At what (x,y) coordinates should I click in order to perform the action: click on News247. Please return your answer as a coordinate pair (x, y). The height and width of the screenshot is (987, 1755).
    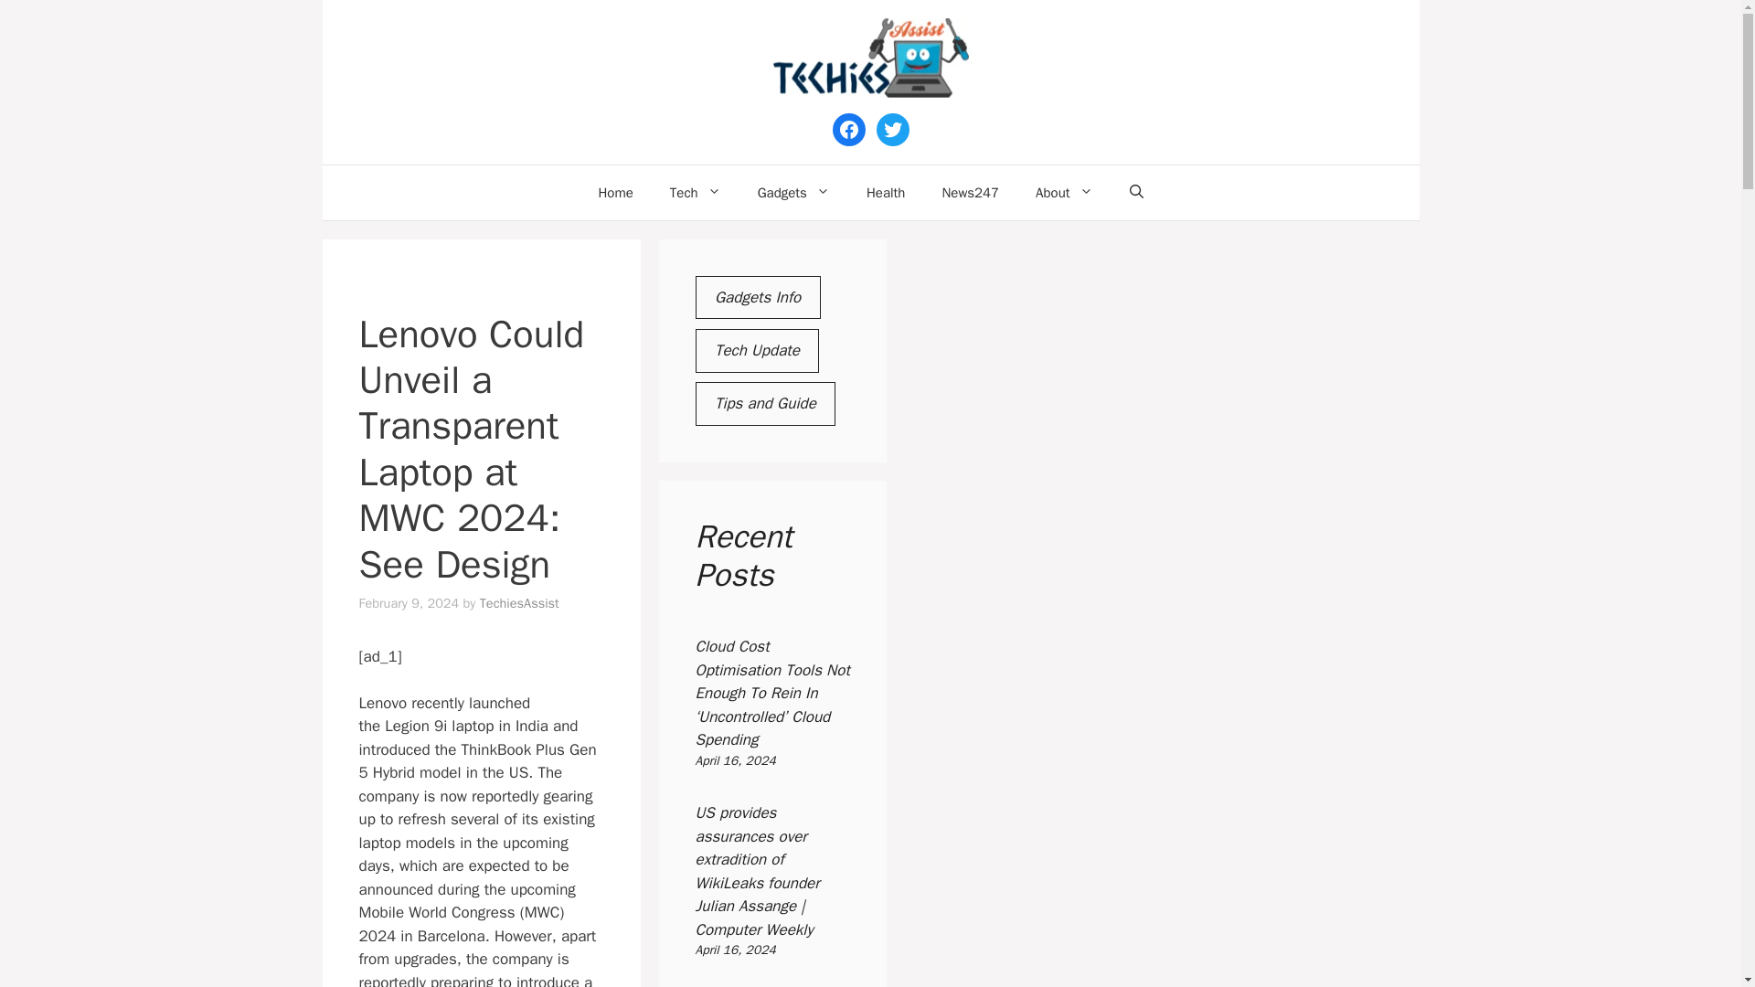
    Looking at the image, I should click on (970, 192).